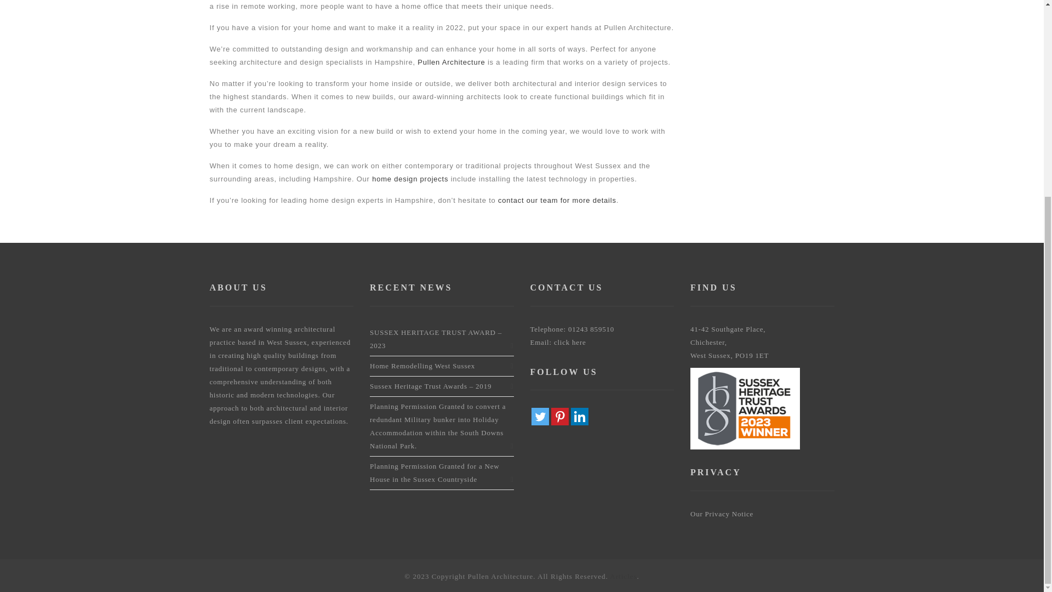  Describe the element at coordinates (721, 514) in the screenshot. I see `Our Privacy Notice` at that location.